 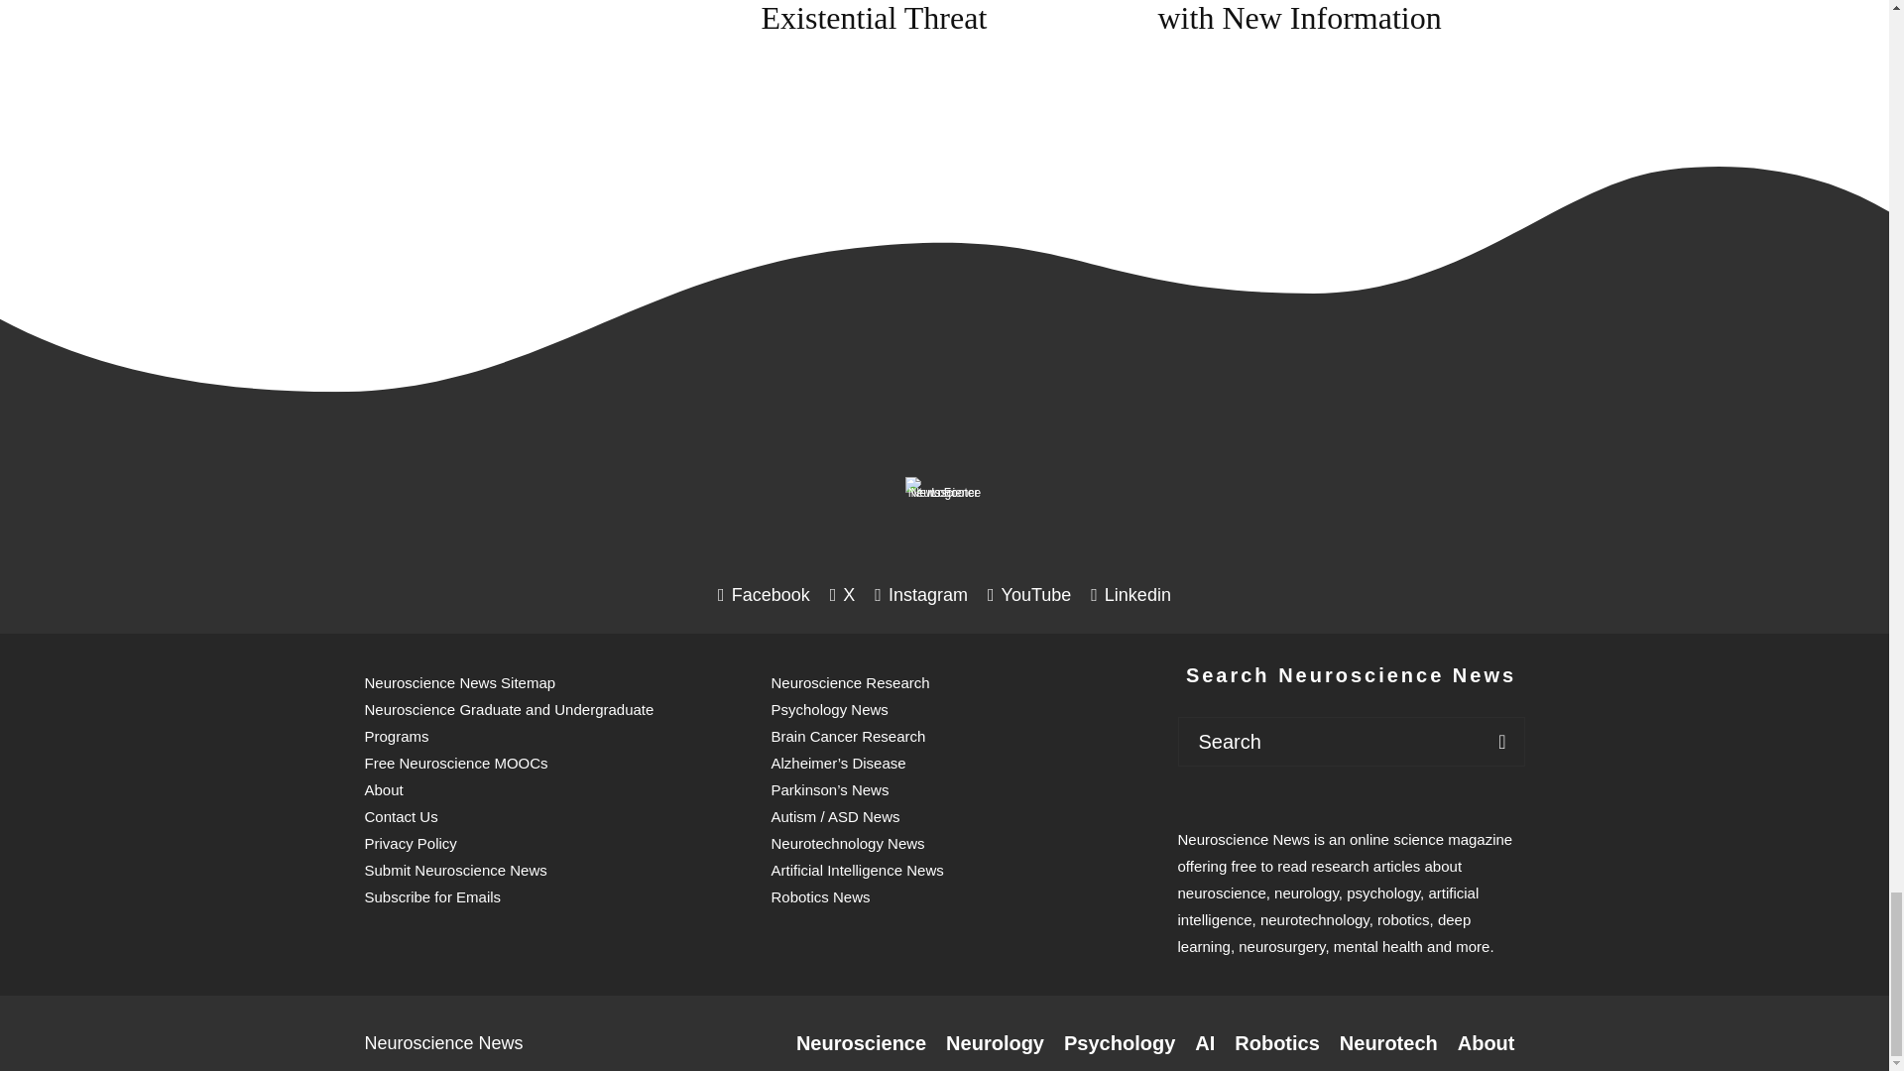 I want to click on Neurology Research Articles, so click(x=995, y=1043).